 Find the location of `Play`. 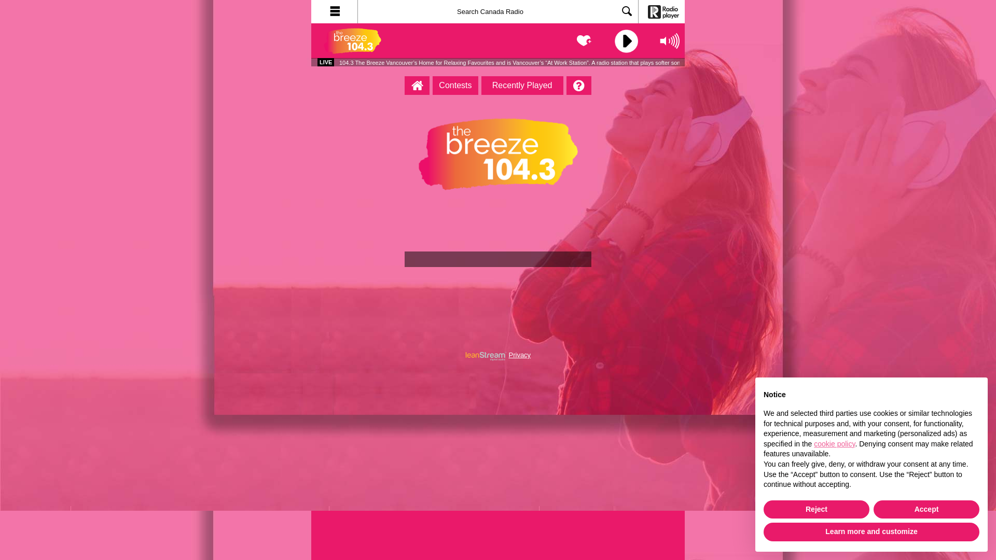

Play is located at coordinates (625, 41).